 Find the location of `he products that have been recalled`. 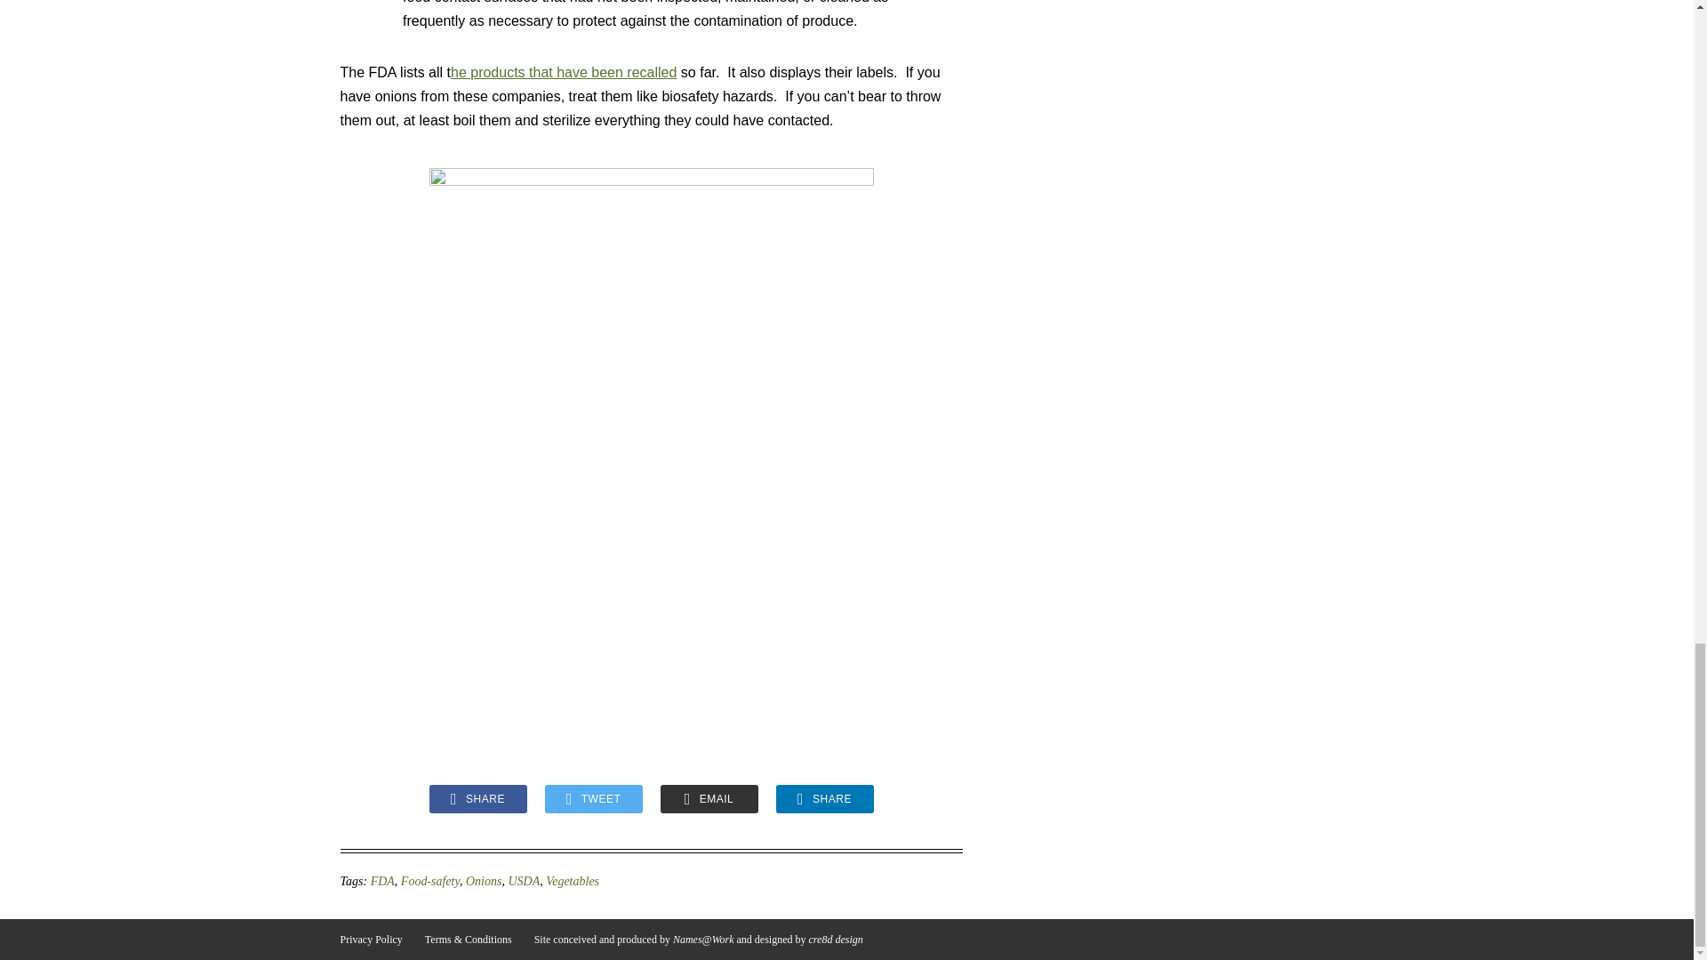

he products that have been recalled is located at coordinates (563, 72).